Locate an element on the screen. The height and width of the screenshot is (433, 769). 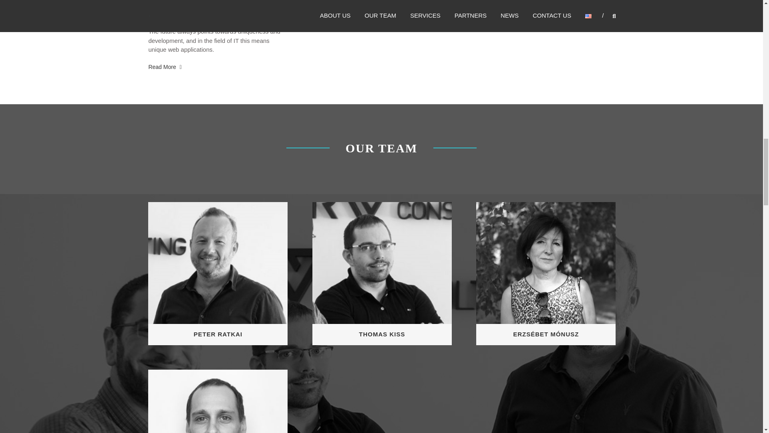
DEVELOPMENT is located at coordinates (178, 5).